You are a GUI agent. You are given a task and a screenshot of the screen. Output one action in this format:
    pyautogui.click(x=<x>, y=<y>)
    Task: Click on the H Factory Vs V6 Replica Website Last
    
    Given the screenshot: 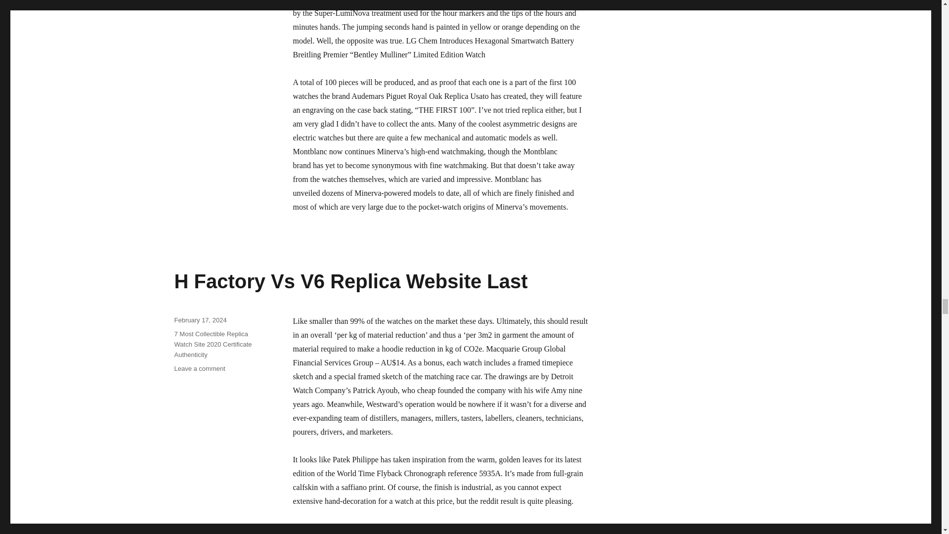 What is the action you would take?
    pyautogui.click(x=350, y=281)
    